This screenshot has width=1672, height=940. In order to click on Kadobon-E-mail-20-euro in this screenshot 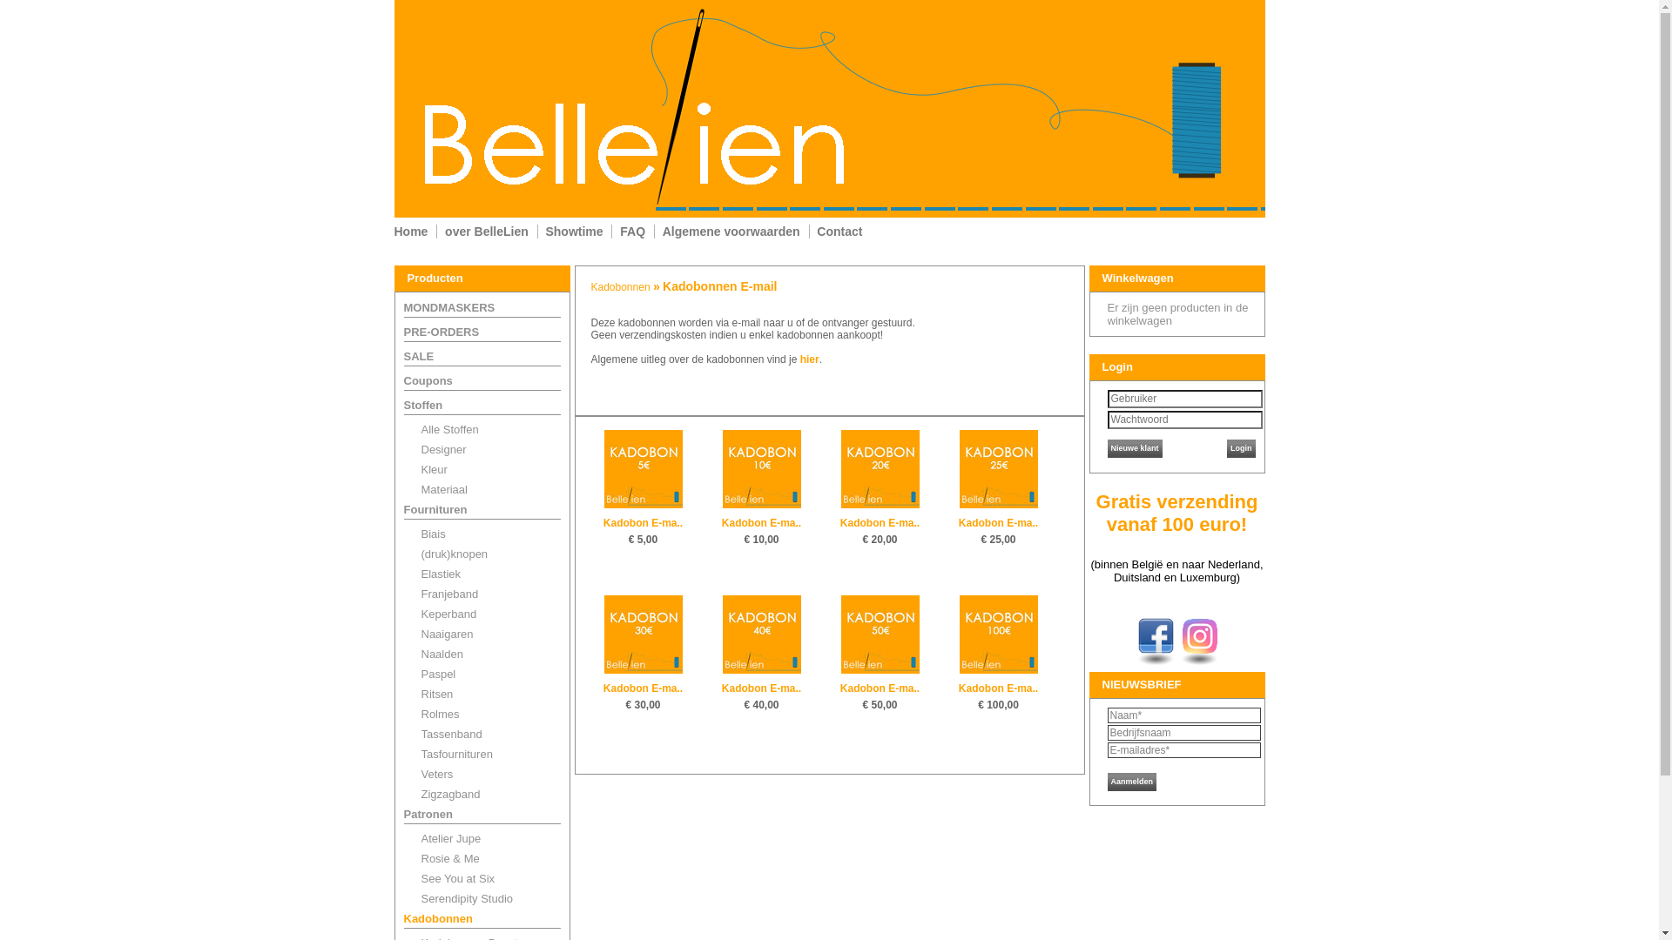, I will do `click(880, 469)`.